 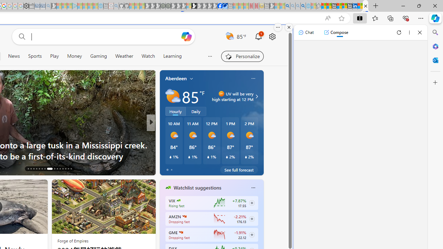 What do you see at coordinates (210, 56) in the screenshot?
I see `Show more topics` at bounding box center [210, 56].